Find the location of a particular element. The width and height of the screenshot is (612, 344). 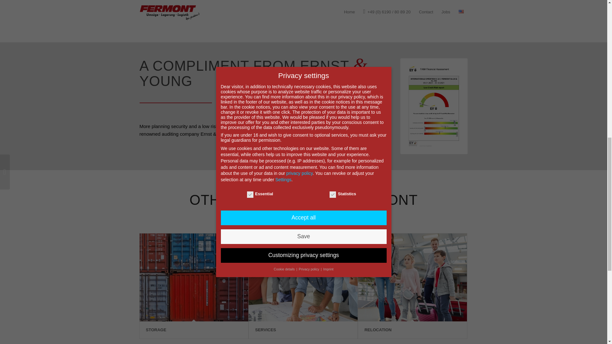

Services is located at coordinates (265, 330).